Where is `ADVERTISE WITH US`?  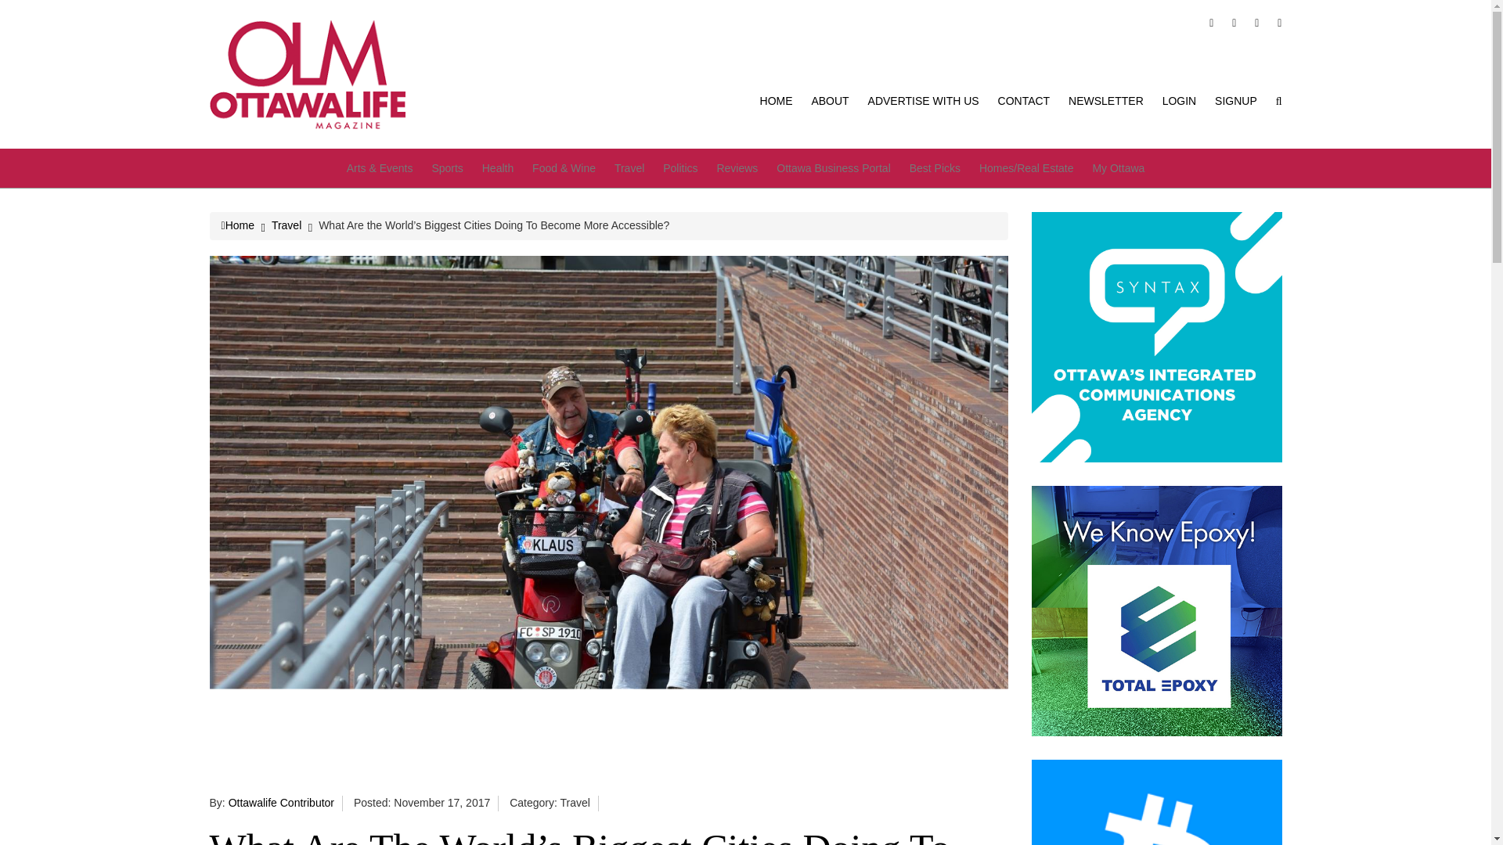 ADVERTISE WITH US is located at coordinates (924, 100).